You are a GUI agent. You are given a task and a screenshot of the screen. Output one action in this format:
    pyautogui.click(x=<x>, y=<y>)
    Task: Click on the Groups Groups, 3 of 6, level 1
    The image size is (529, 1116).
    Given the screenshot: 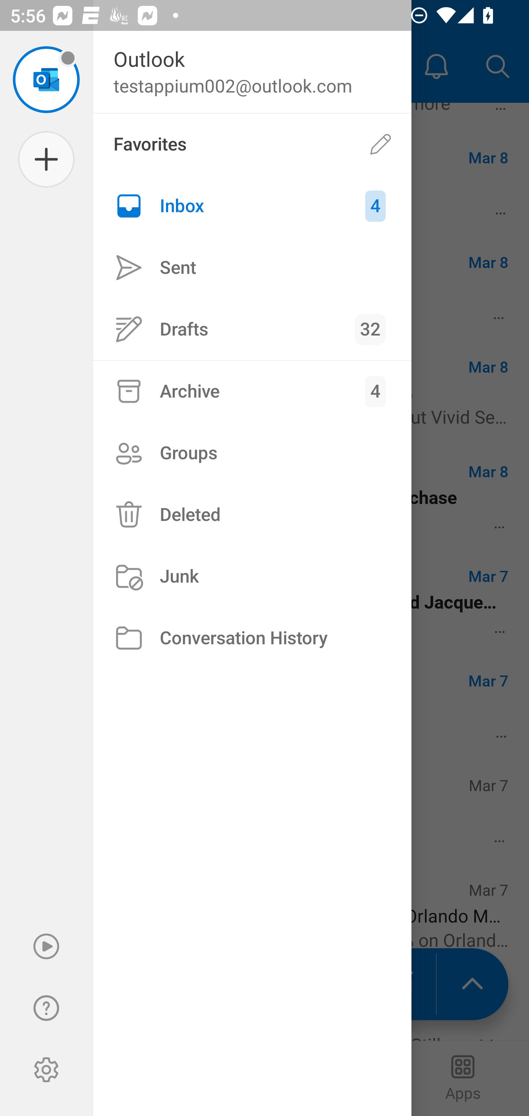 What is the action you would take?
    pyautogui.click(x=252, y=453)
    